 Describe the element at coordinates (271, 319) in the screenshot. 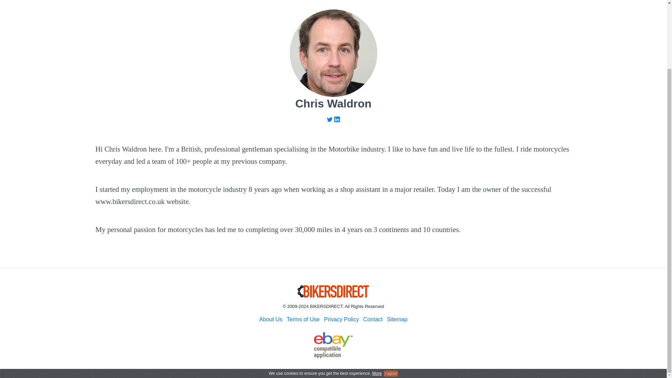

I see `About Us` at that location.